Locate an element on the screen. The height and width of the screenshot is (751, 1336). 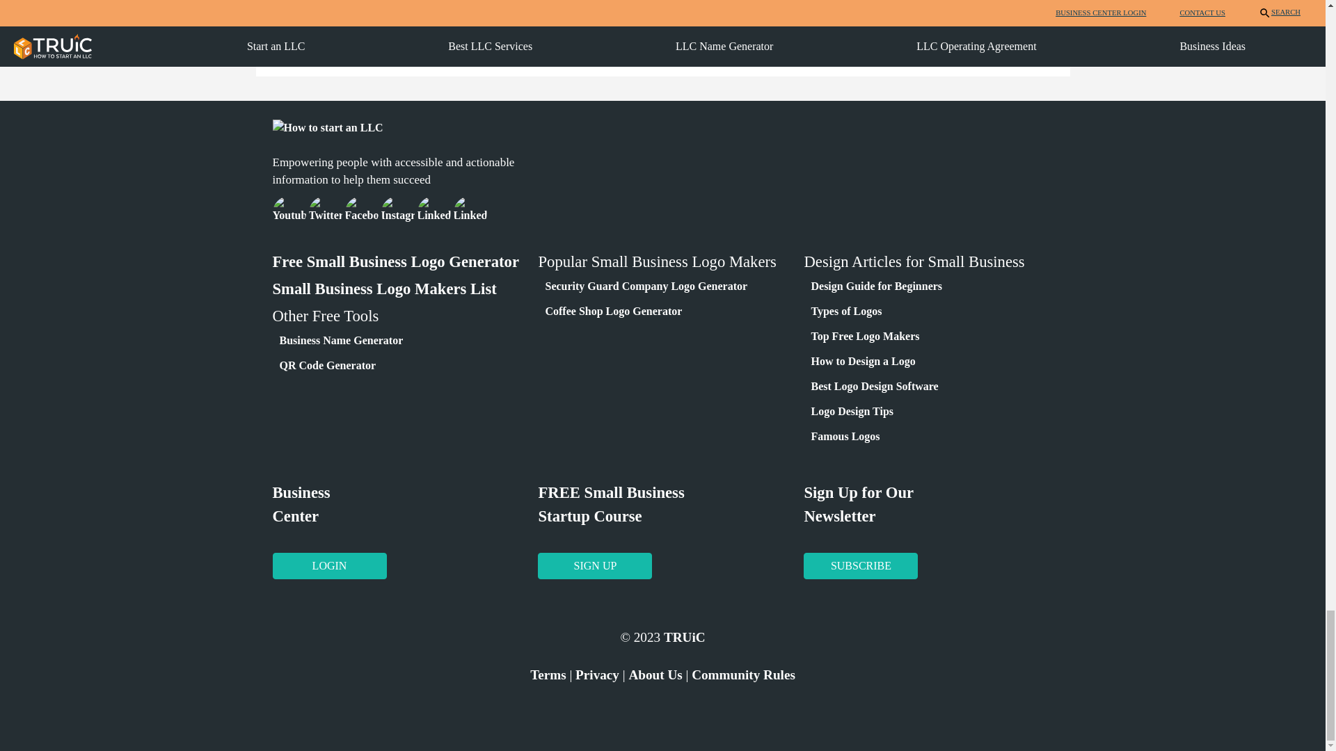
Like us on Facebook is located at coordinates (361, 211).